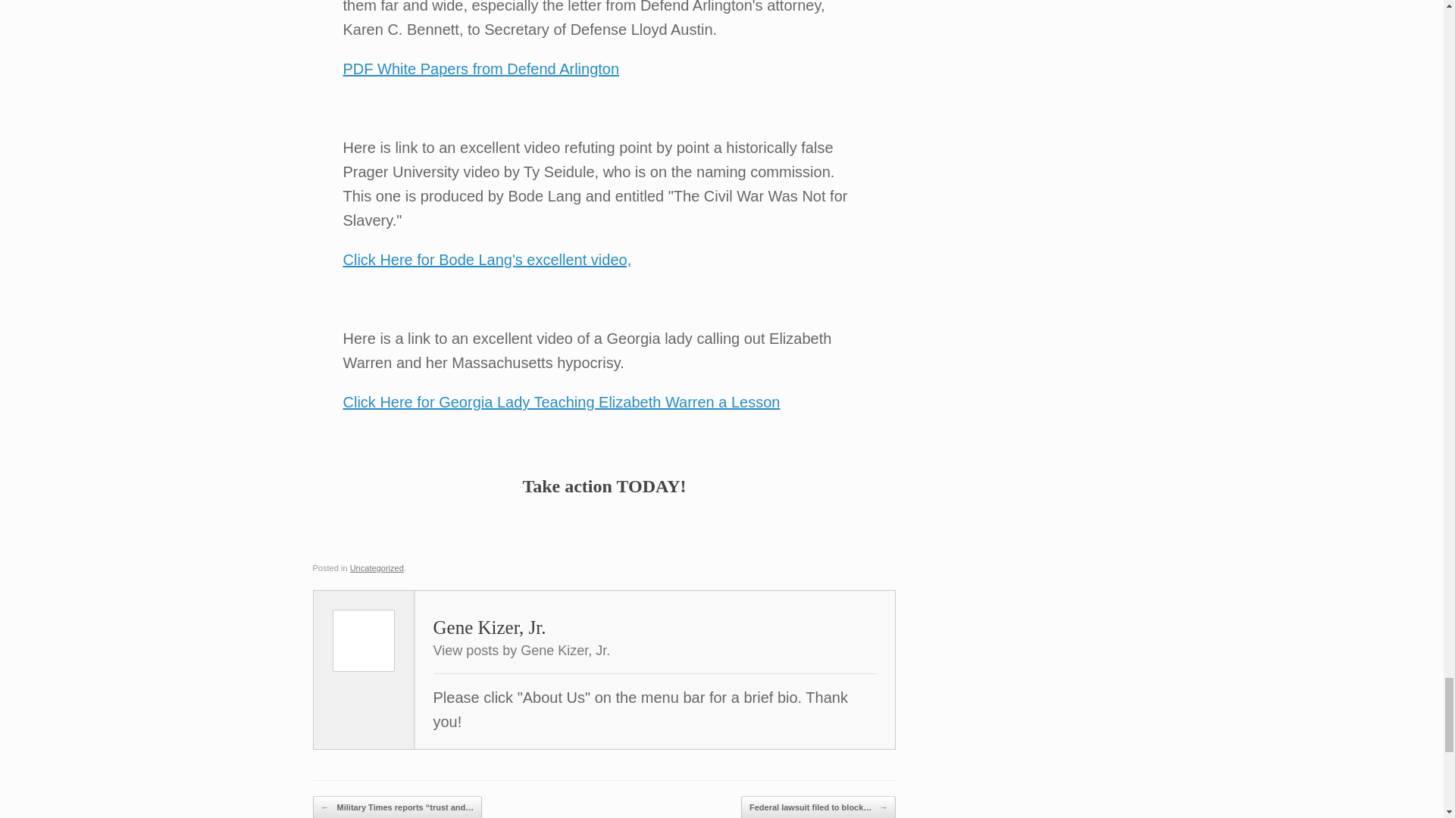 The width and height of the screenshot is (1455, 818). Describe the element at coordinates (480, 68) in the screenshot. I see `PDF White Papers from Defend Arlington` at that location.